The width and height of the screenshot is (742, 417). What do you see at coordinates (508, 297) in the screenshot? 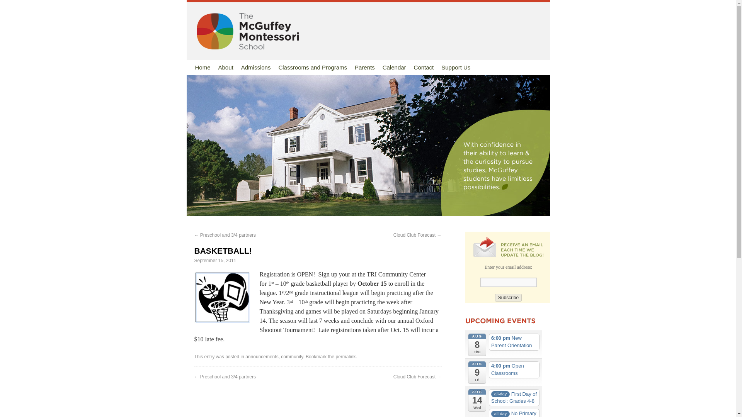
I see `Subscribe` at bounding box center [508, 297].